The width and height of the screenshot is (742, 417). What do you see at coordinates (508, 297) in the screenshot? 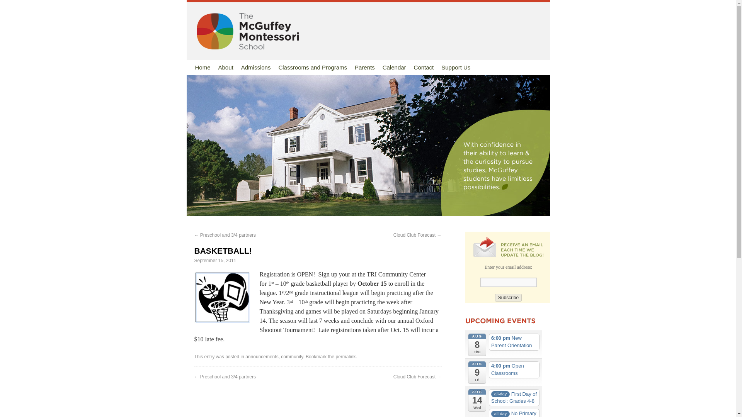
I see `Subscribe` at bounding box center [508, 297].